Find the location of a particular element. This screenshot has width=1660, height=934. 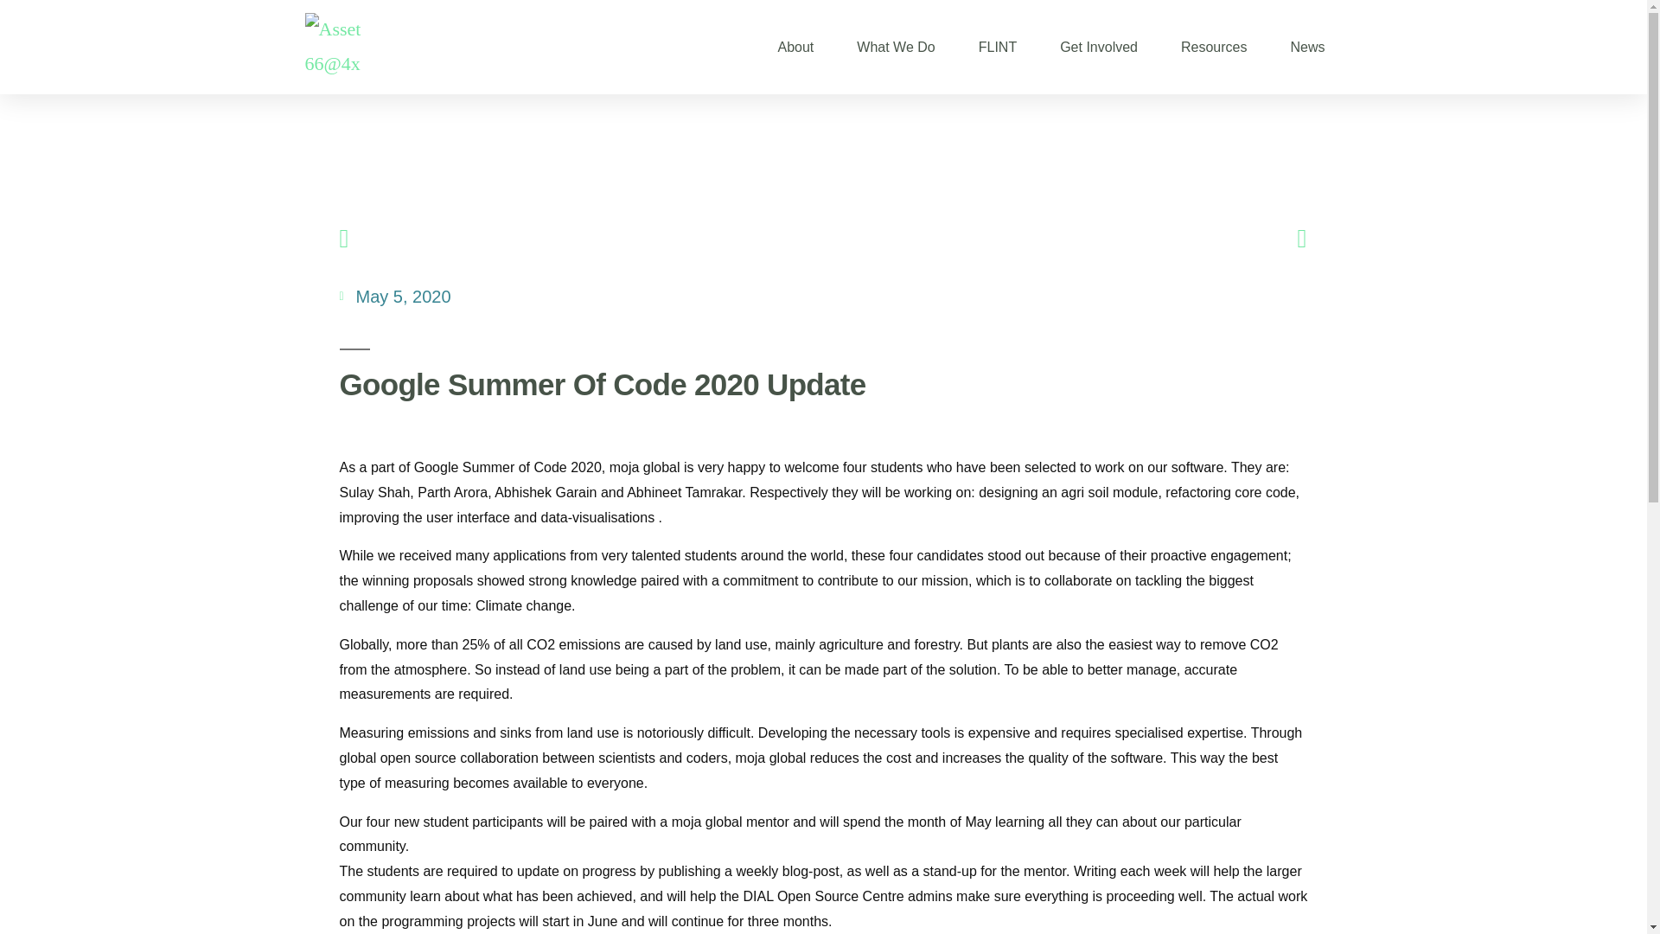

FLINT is located at coordinates (998, 47).